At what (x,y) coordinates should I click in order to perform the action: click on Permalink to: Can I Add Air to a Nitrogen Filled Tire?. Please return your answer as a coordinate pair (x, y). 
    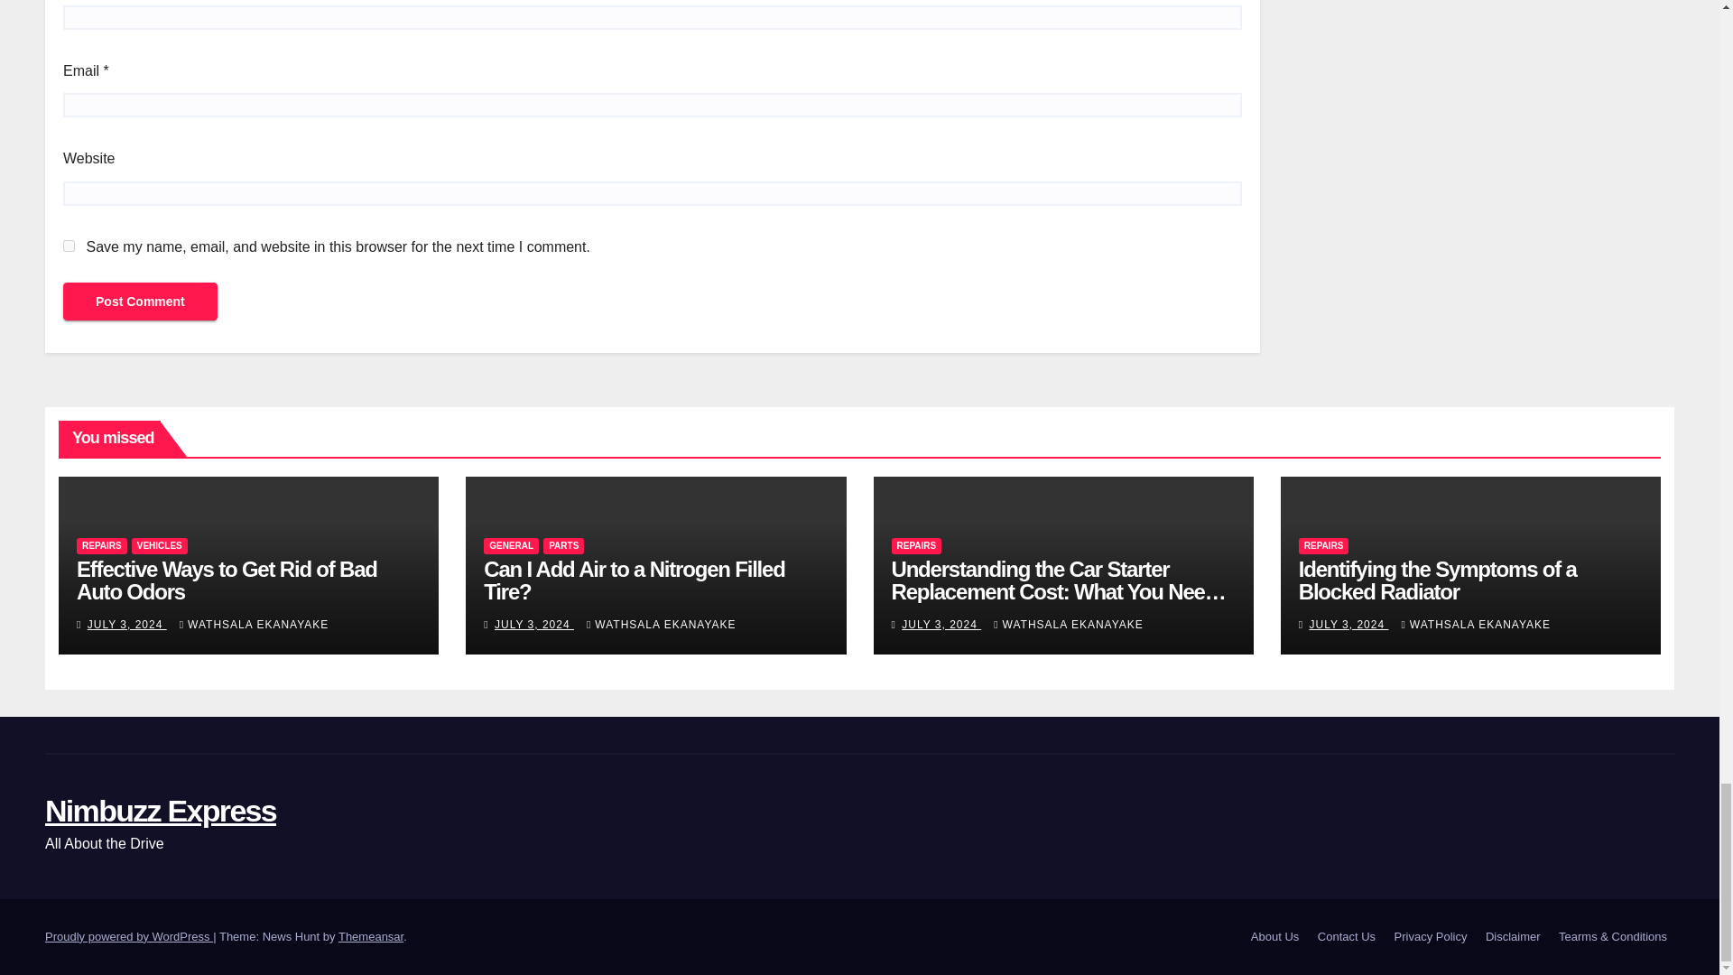
    Looking at the image, I should click on (634, 580).